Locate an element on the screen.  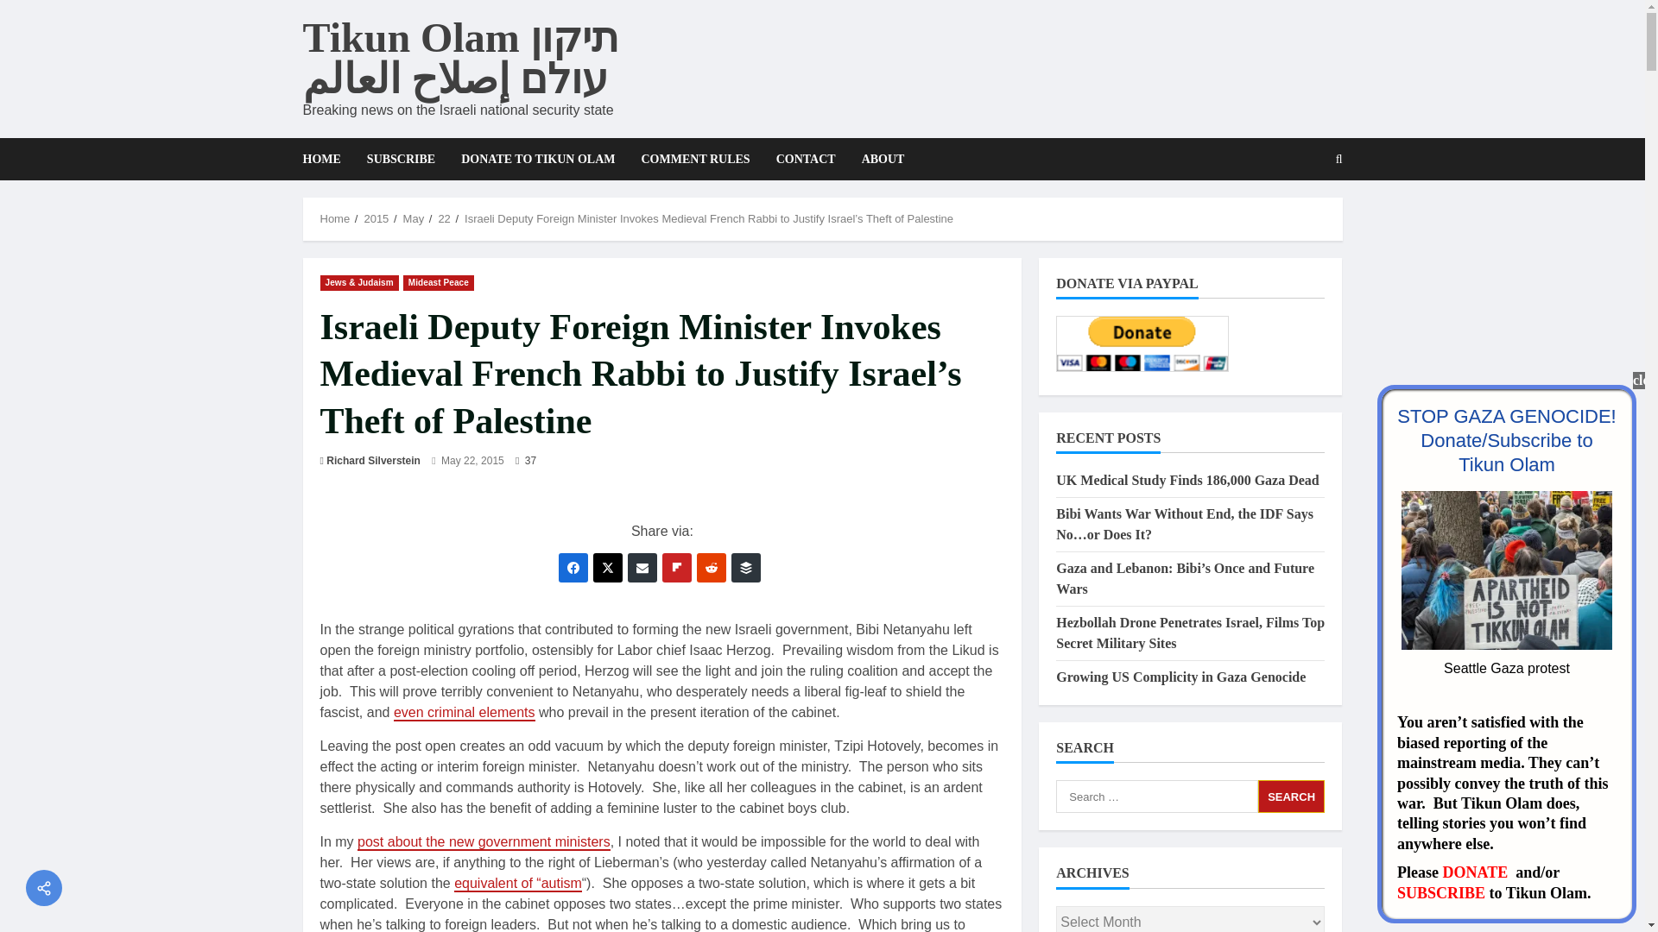
Mideast Peace is located at coordinates (439, 281).